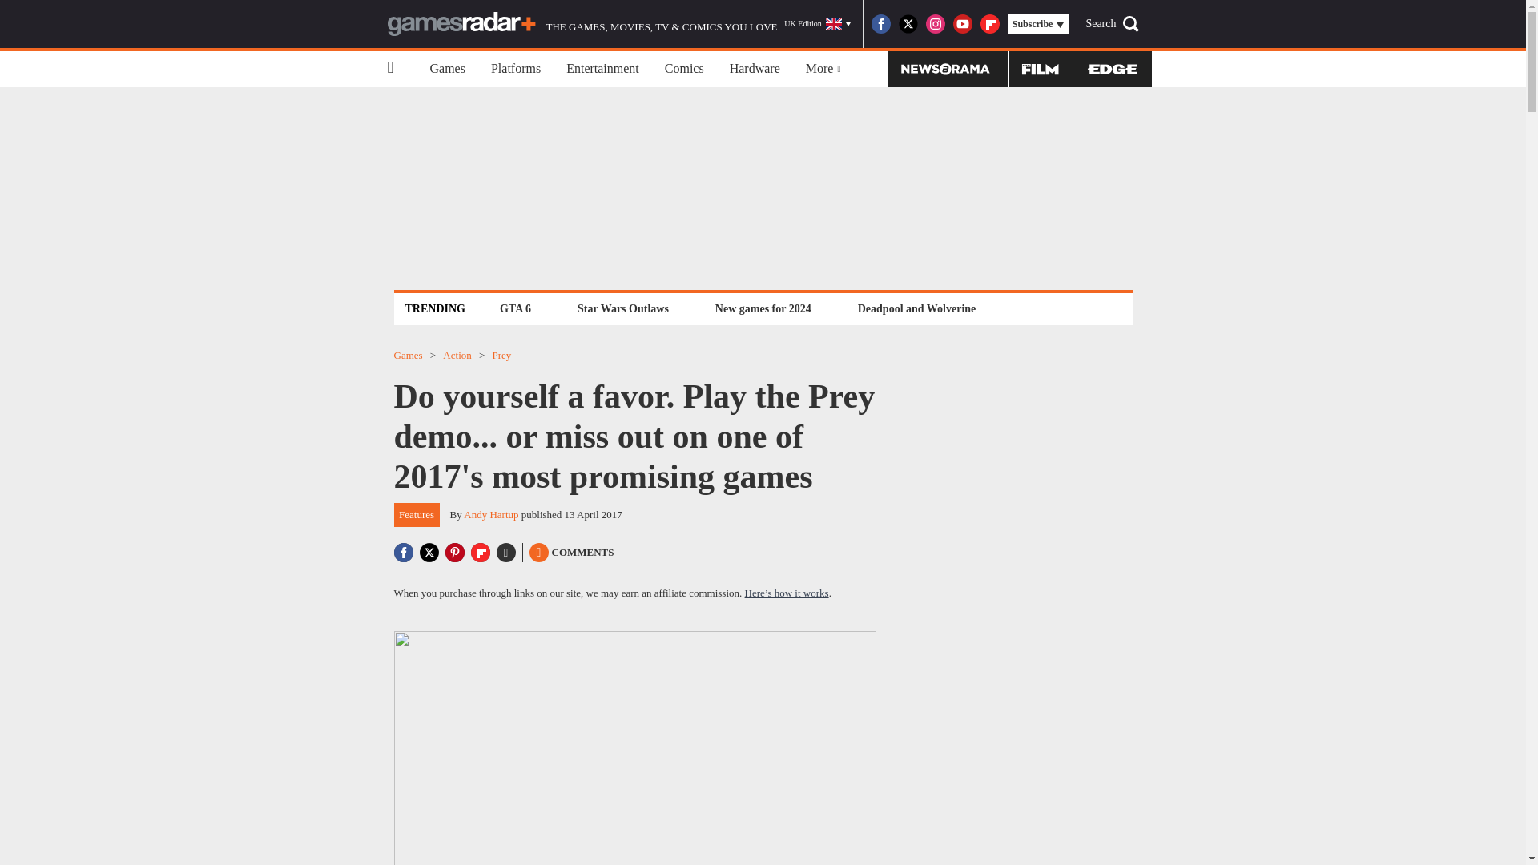 This screenshot has width=1538, height=865. What do you see at coordinates (623, 308) in the screenshot?
I see `Star Wars Outlaws` at bounding box center [623, 308].